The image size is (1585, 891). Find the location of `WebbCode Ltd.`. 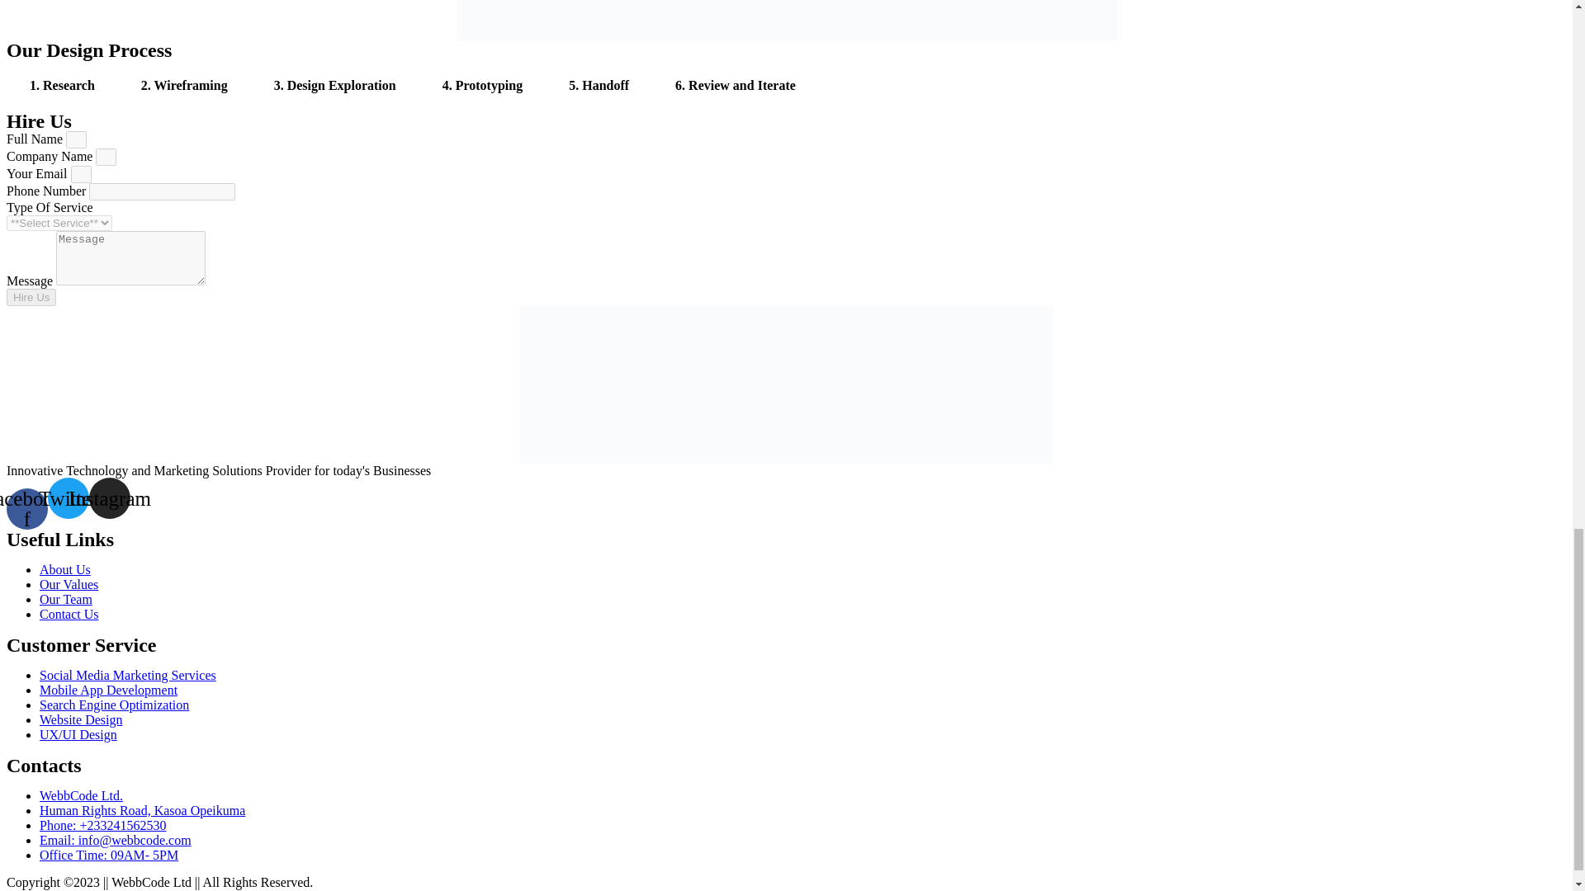

WebbCode Ltd. is located at coordinates (81, 794).